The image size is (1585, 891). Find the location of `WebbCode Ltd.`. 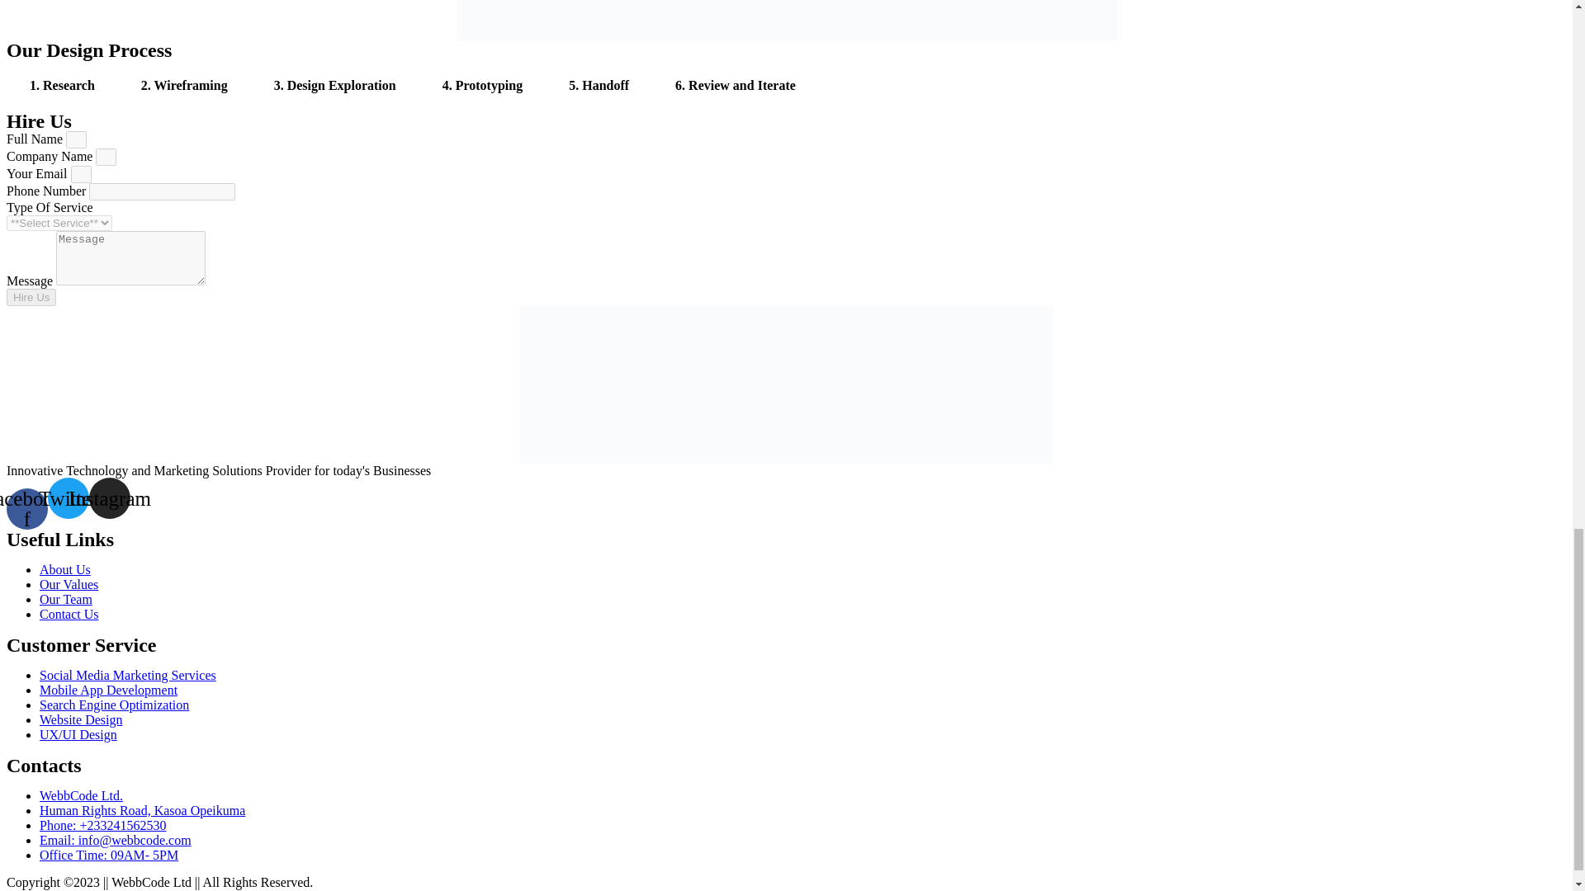

WebbCode Ltd. is located at coordinates (81, 794).